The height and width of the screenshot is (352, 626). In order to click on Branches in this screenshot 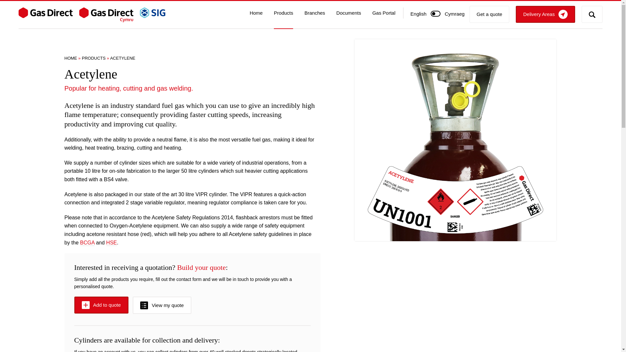, I will do `click(314, 19)`.